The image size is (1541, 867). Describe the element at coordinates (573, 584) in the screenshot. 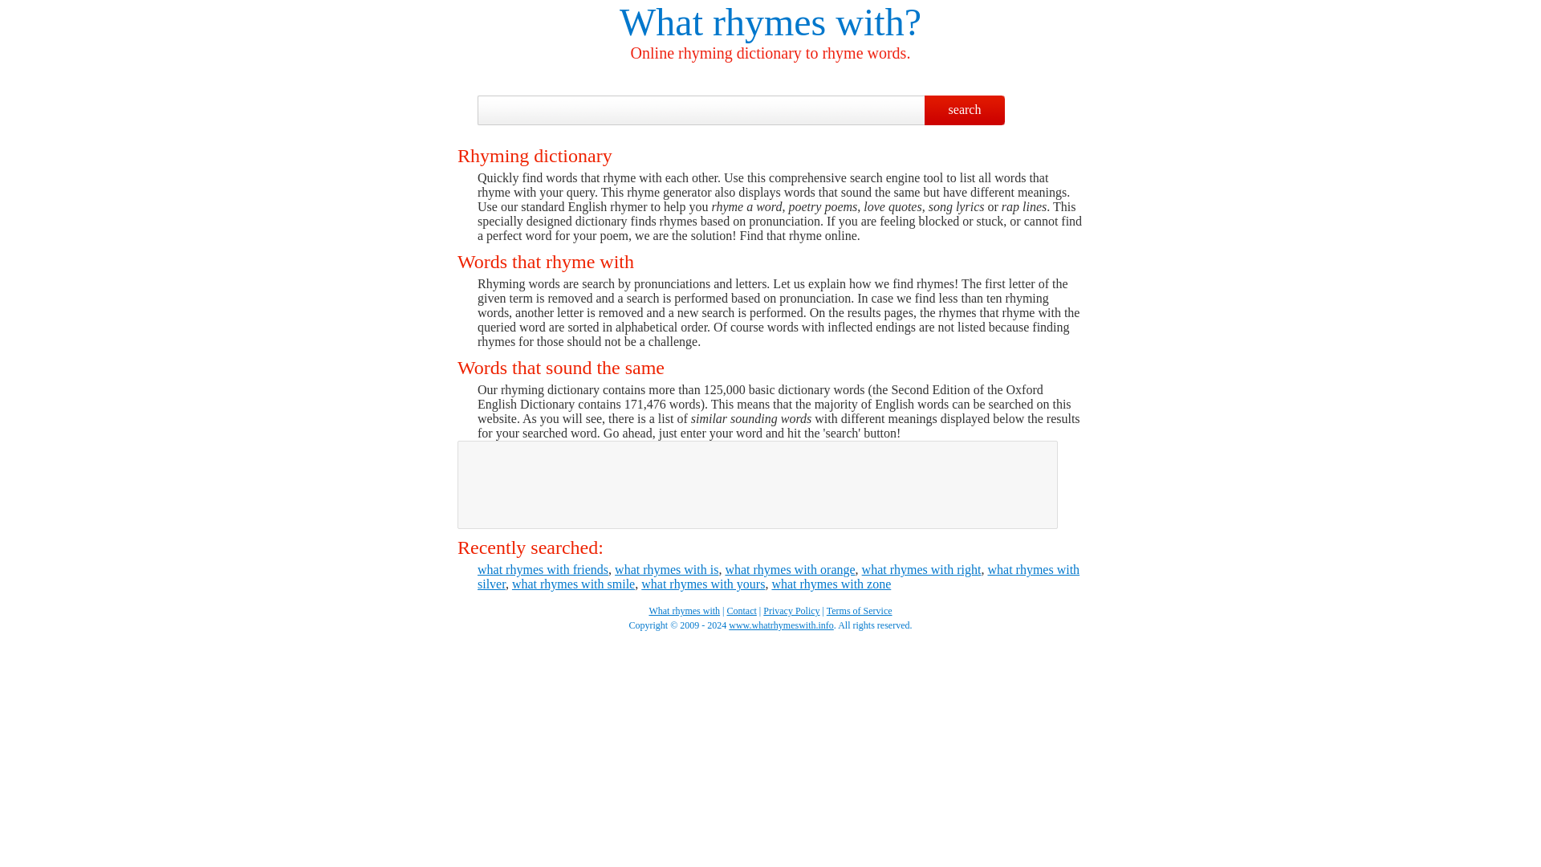

I see `what rhymes with smile` at that location.